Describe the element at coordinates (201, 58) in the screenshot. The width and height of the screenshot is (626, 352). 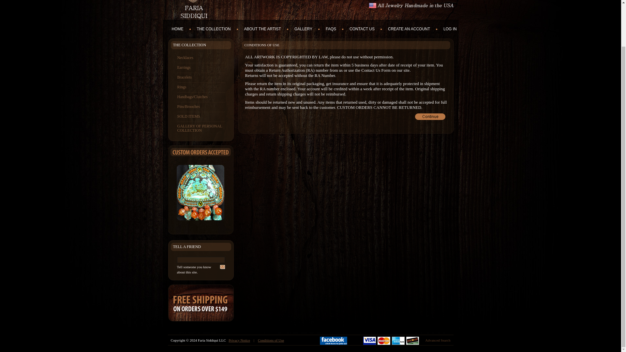
I see `Necklaces` at that location.